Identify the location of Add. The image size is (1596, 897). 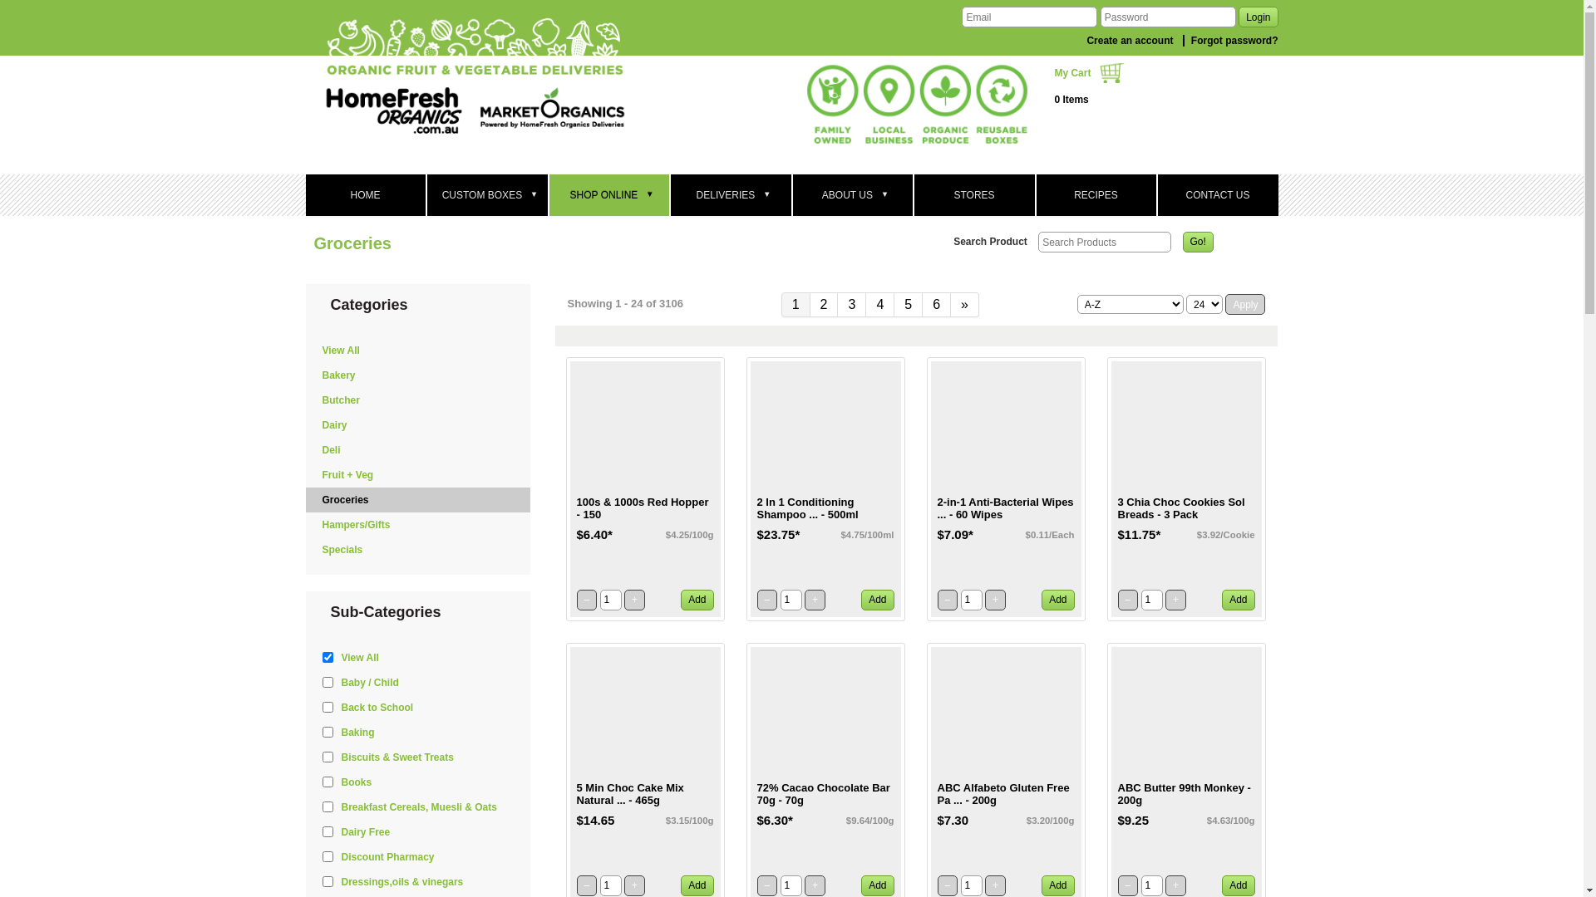
(878, 600).